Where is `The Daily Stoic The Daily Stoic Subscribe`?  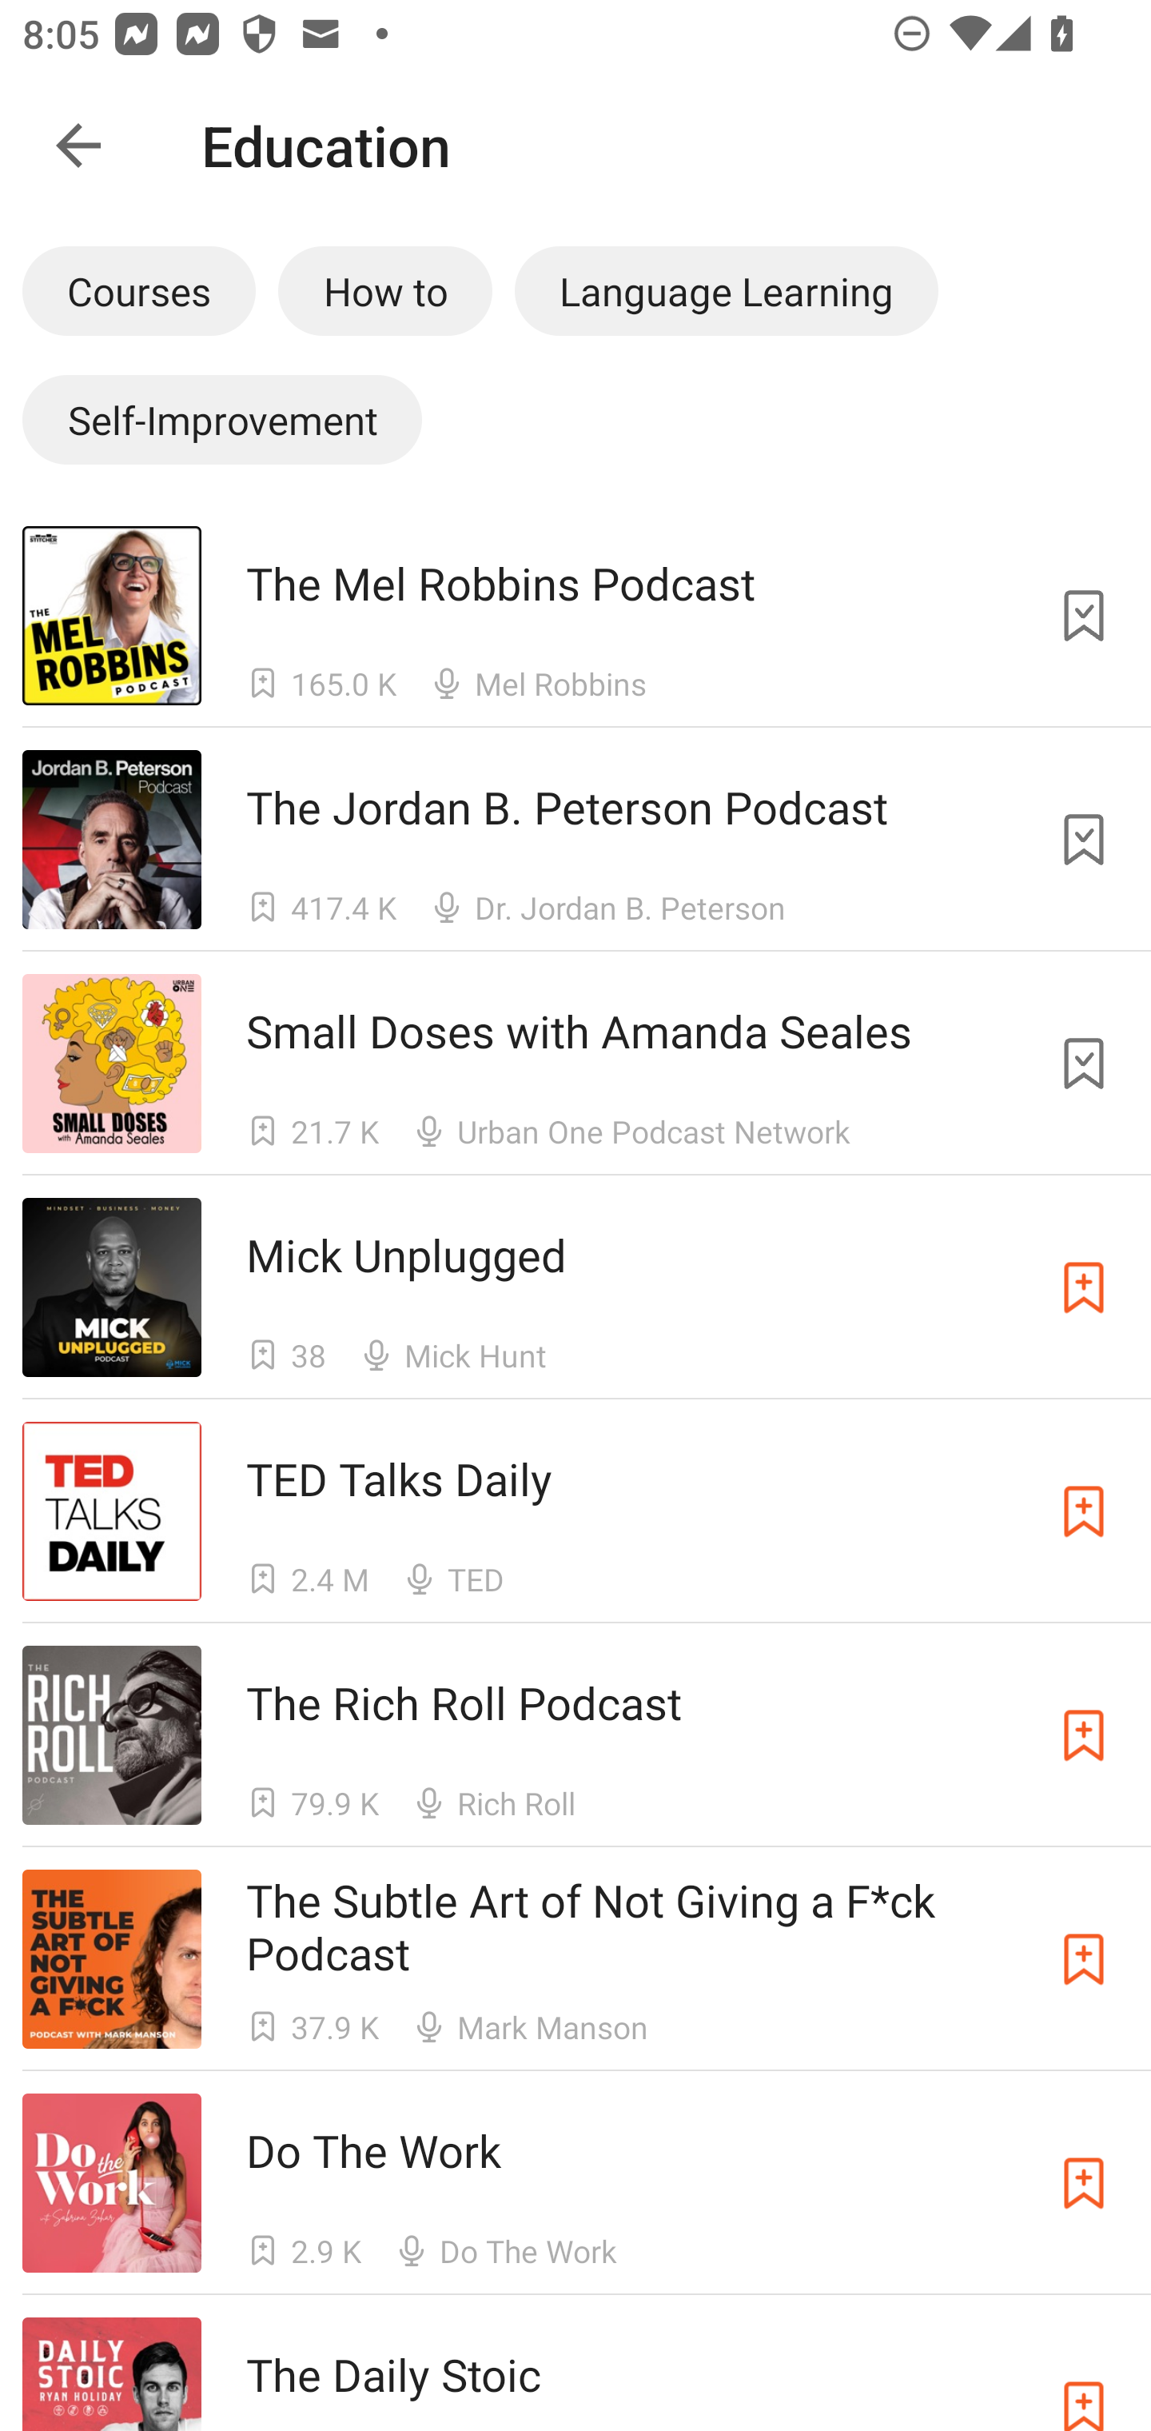 The Daily Stoic The Daily Stoic Subscribe is located at coordinates (575, 2362).